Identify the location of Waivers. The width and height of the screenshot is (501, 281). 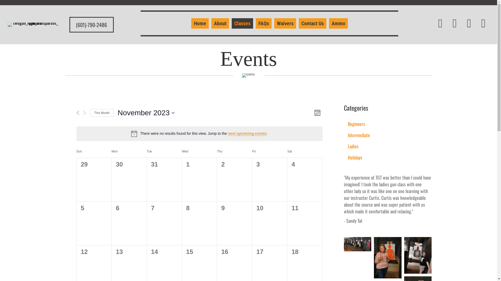
(285, 23).